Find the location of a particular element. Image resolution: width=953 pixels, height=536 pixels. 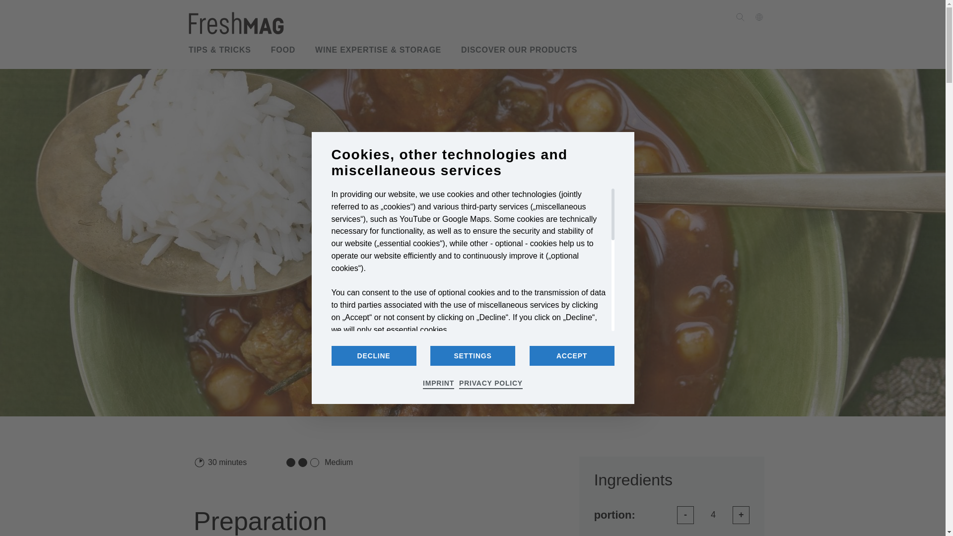

4 is located at coordinates (713, 514).